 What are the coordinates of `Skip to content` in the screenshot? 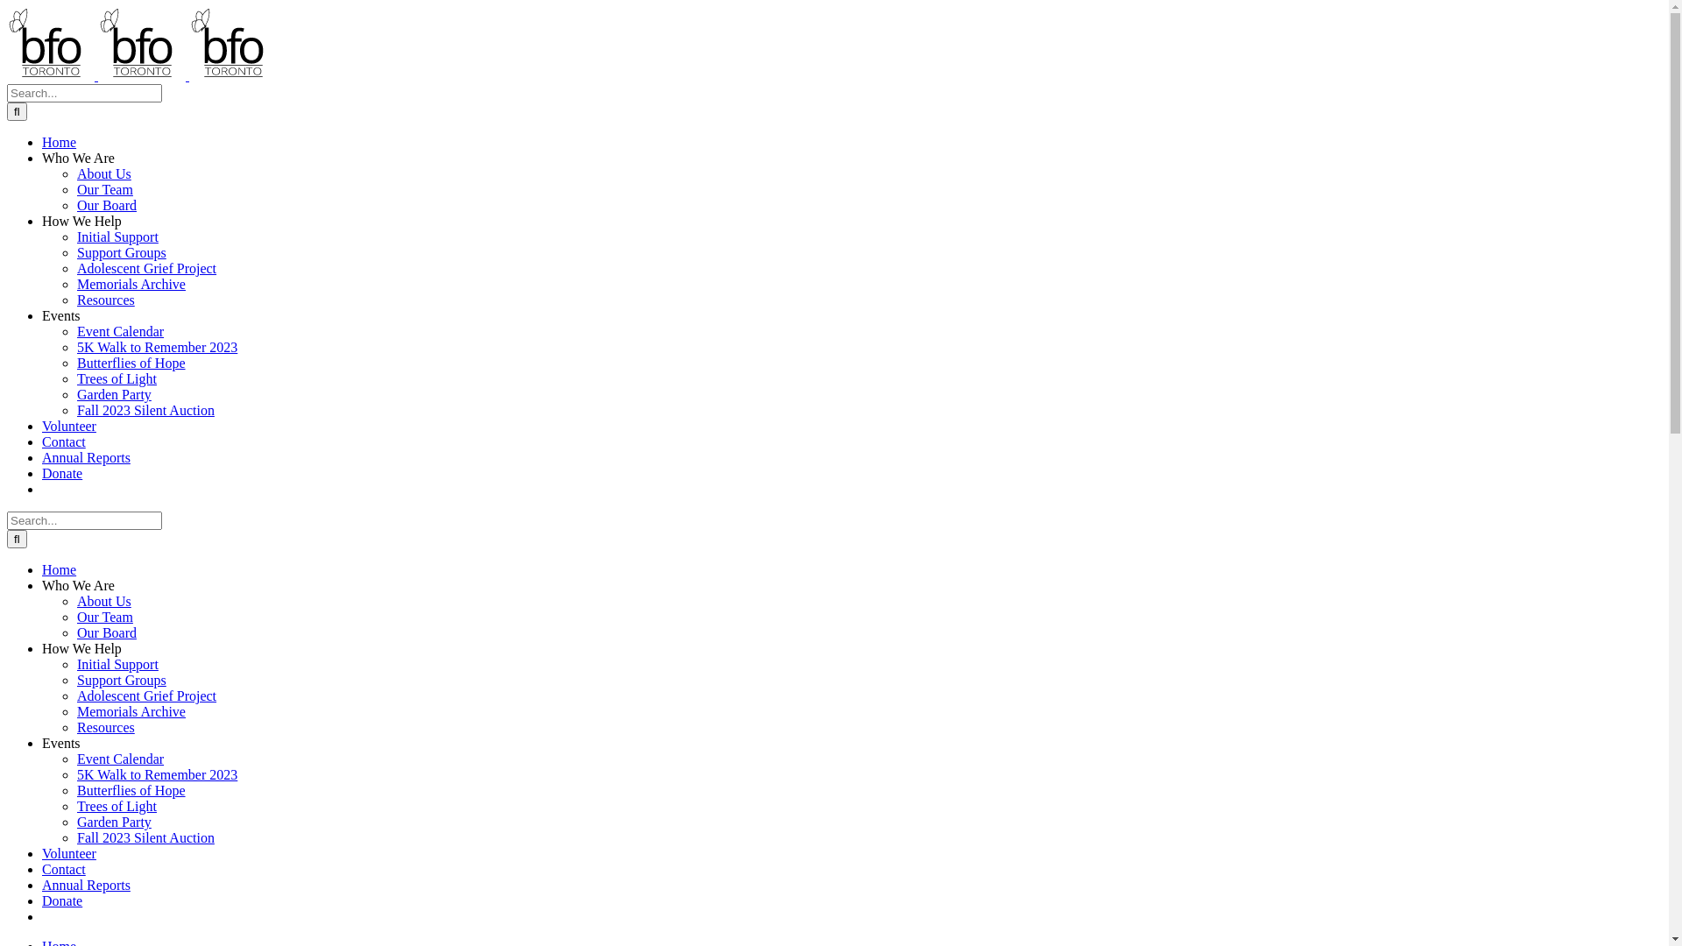 It's located at (7, 7).